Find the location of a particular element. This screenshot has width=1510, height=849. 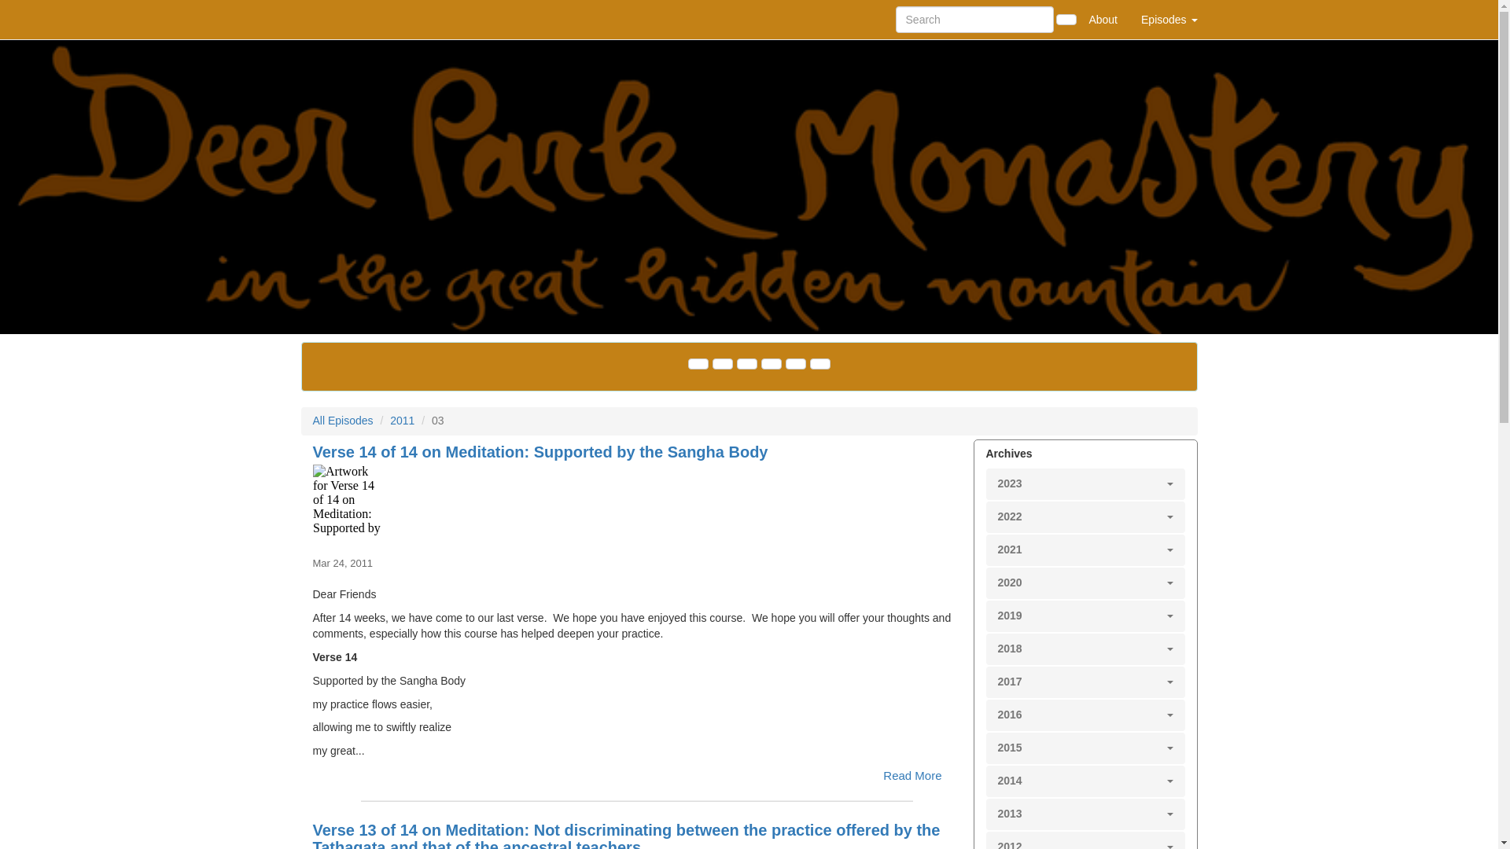

Episodes is located at coordinates (1169, 19).